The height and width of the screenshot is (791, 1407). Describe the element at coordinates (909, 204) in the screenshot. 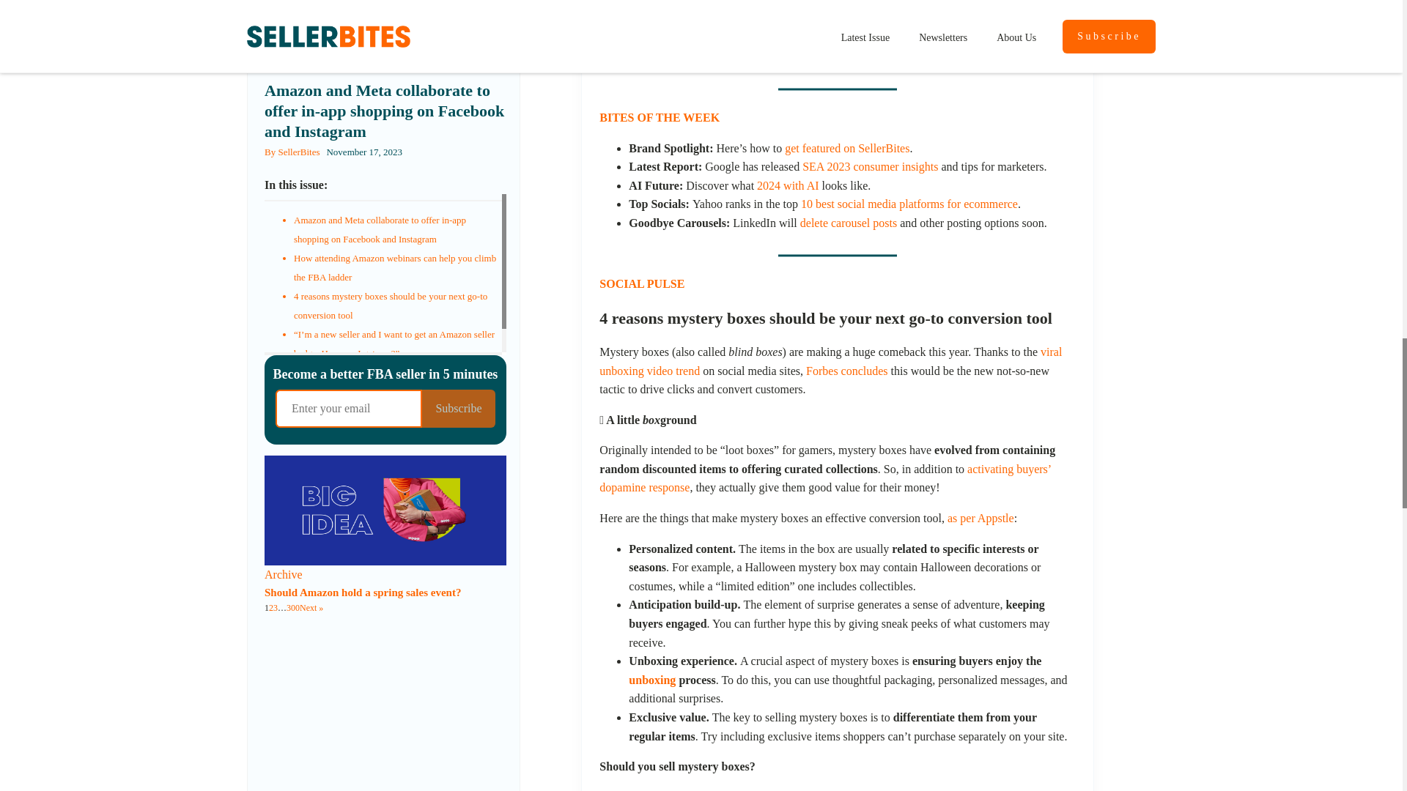

I see `Opens in a new window` at that location.